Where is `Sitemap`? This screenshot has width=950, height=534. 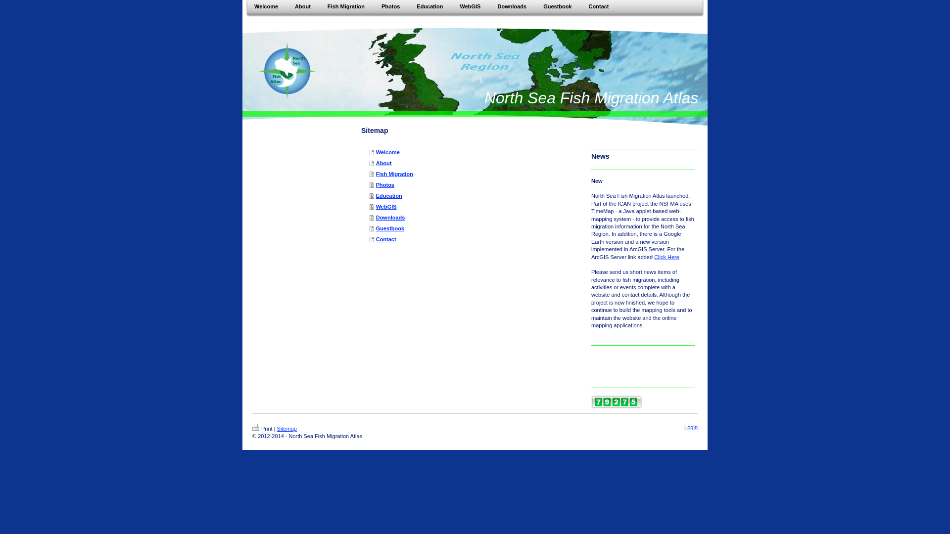
Sitemap is located at coordinates (287, 428).